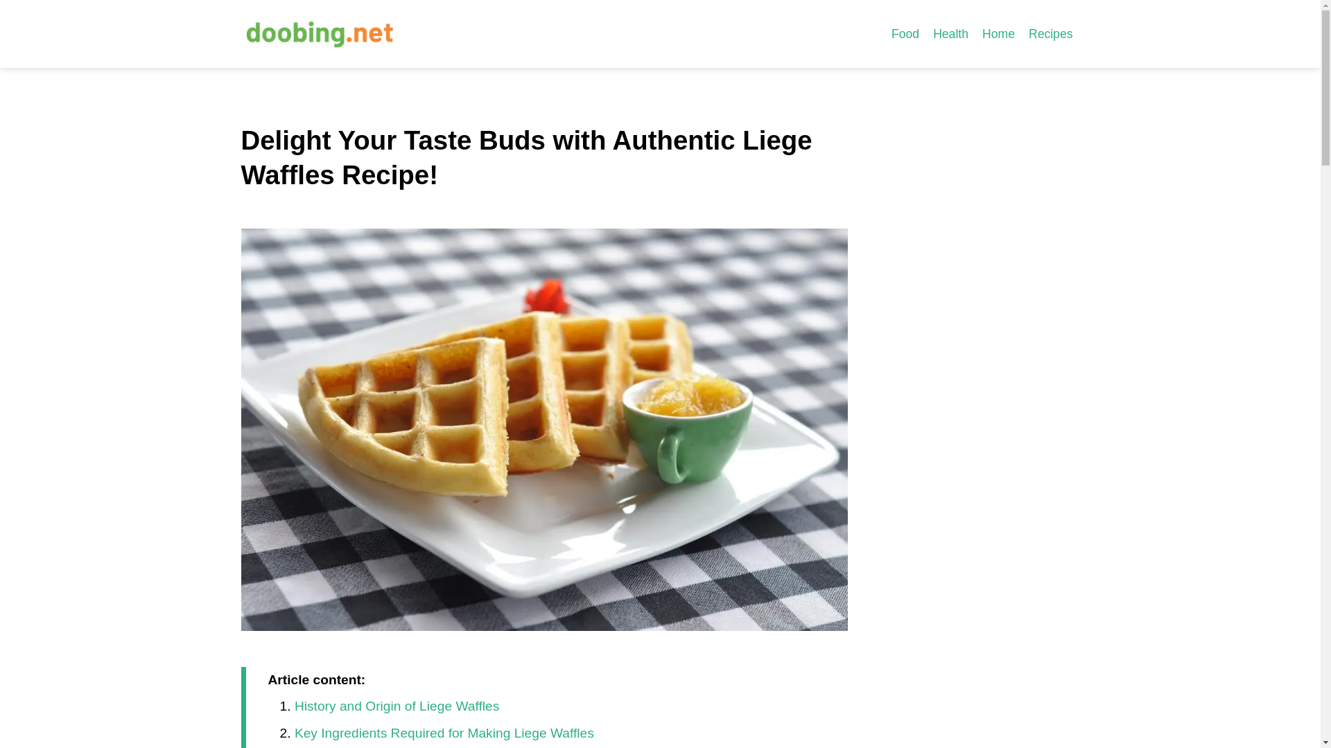 This screenshot has width=1331, height=748. I want to click on Health, so click(951, 33).